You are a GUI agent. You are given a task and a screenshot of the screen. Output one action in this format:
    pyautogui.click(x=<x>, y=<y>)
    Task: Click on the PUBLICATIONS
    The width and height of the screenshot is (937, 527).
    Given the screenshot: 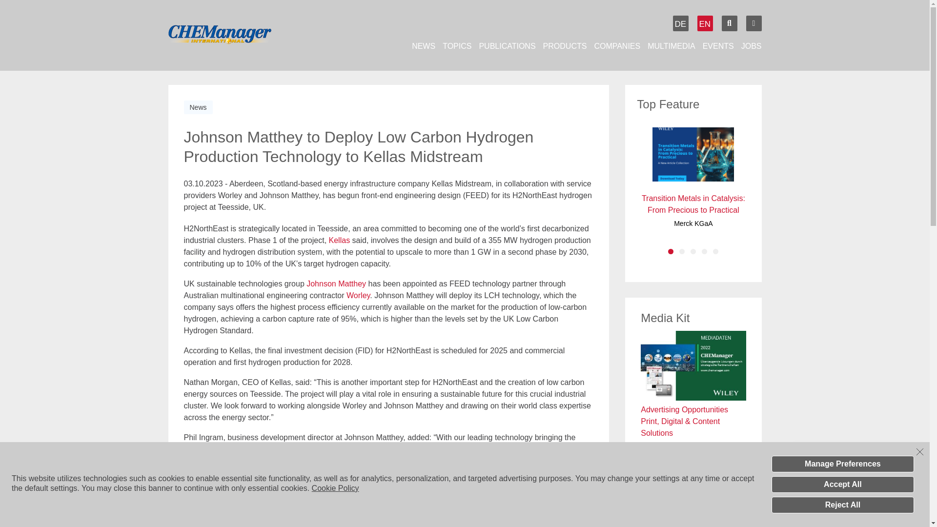 What is the action you would take?
    pyautogui.click(x=507, y=46)
    